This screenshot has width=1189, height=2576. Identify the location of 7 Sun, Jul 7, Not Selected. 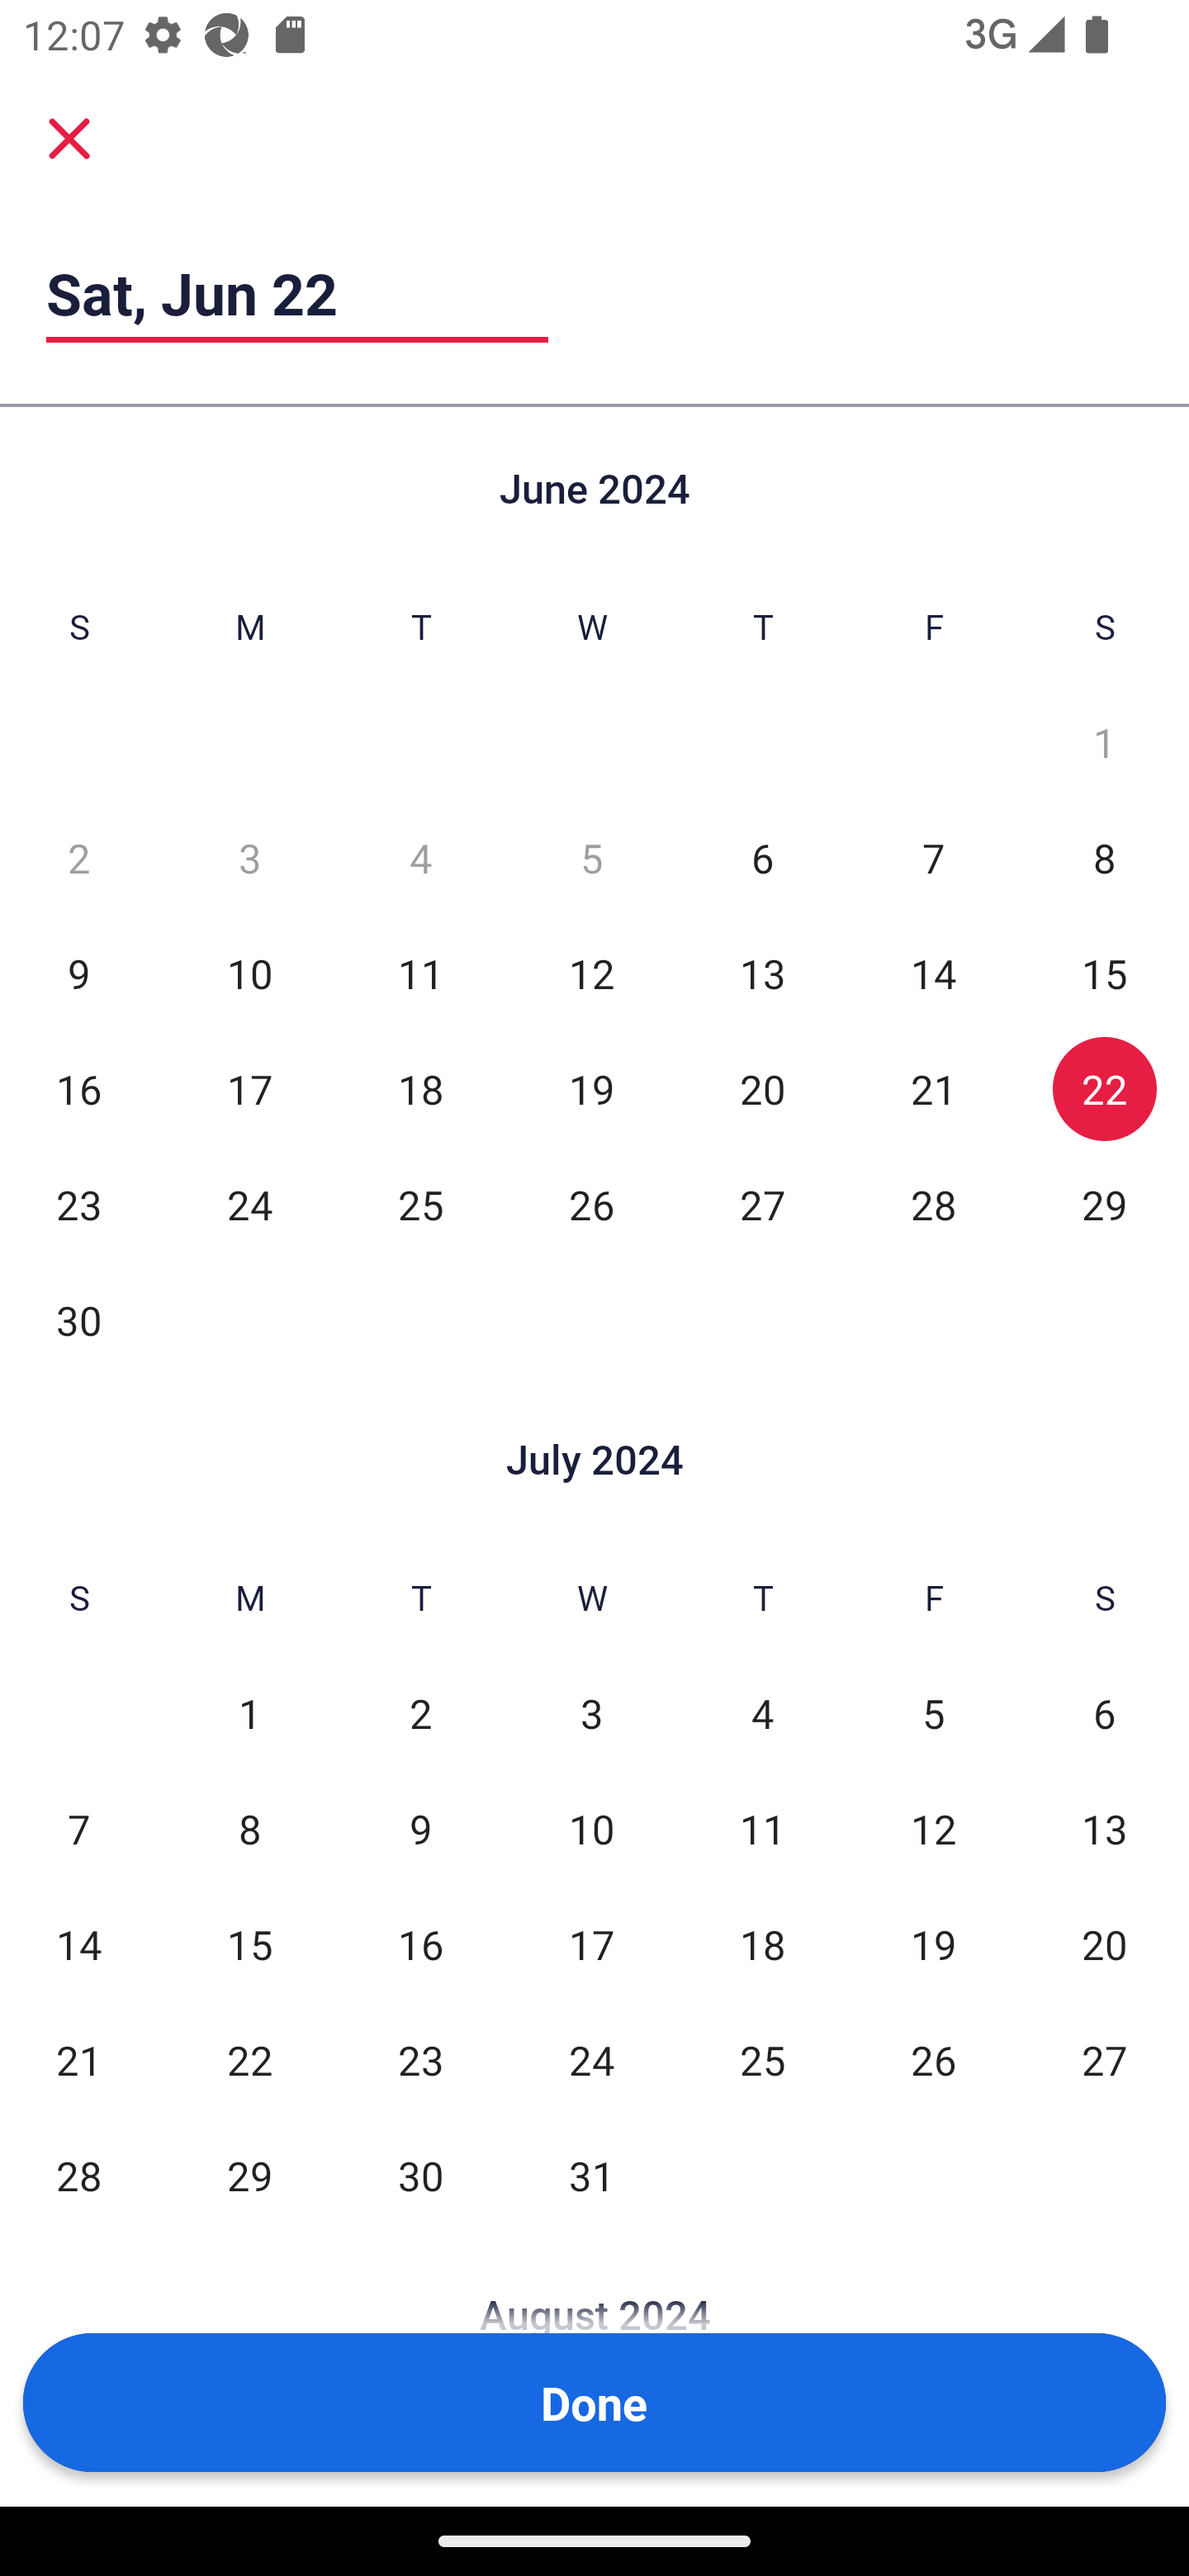
(78, 1828).